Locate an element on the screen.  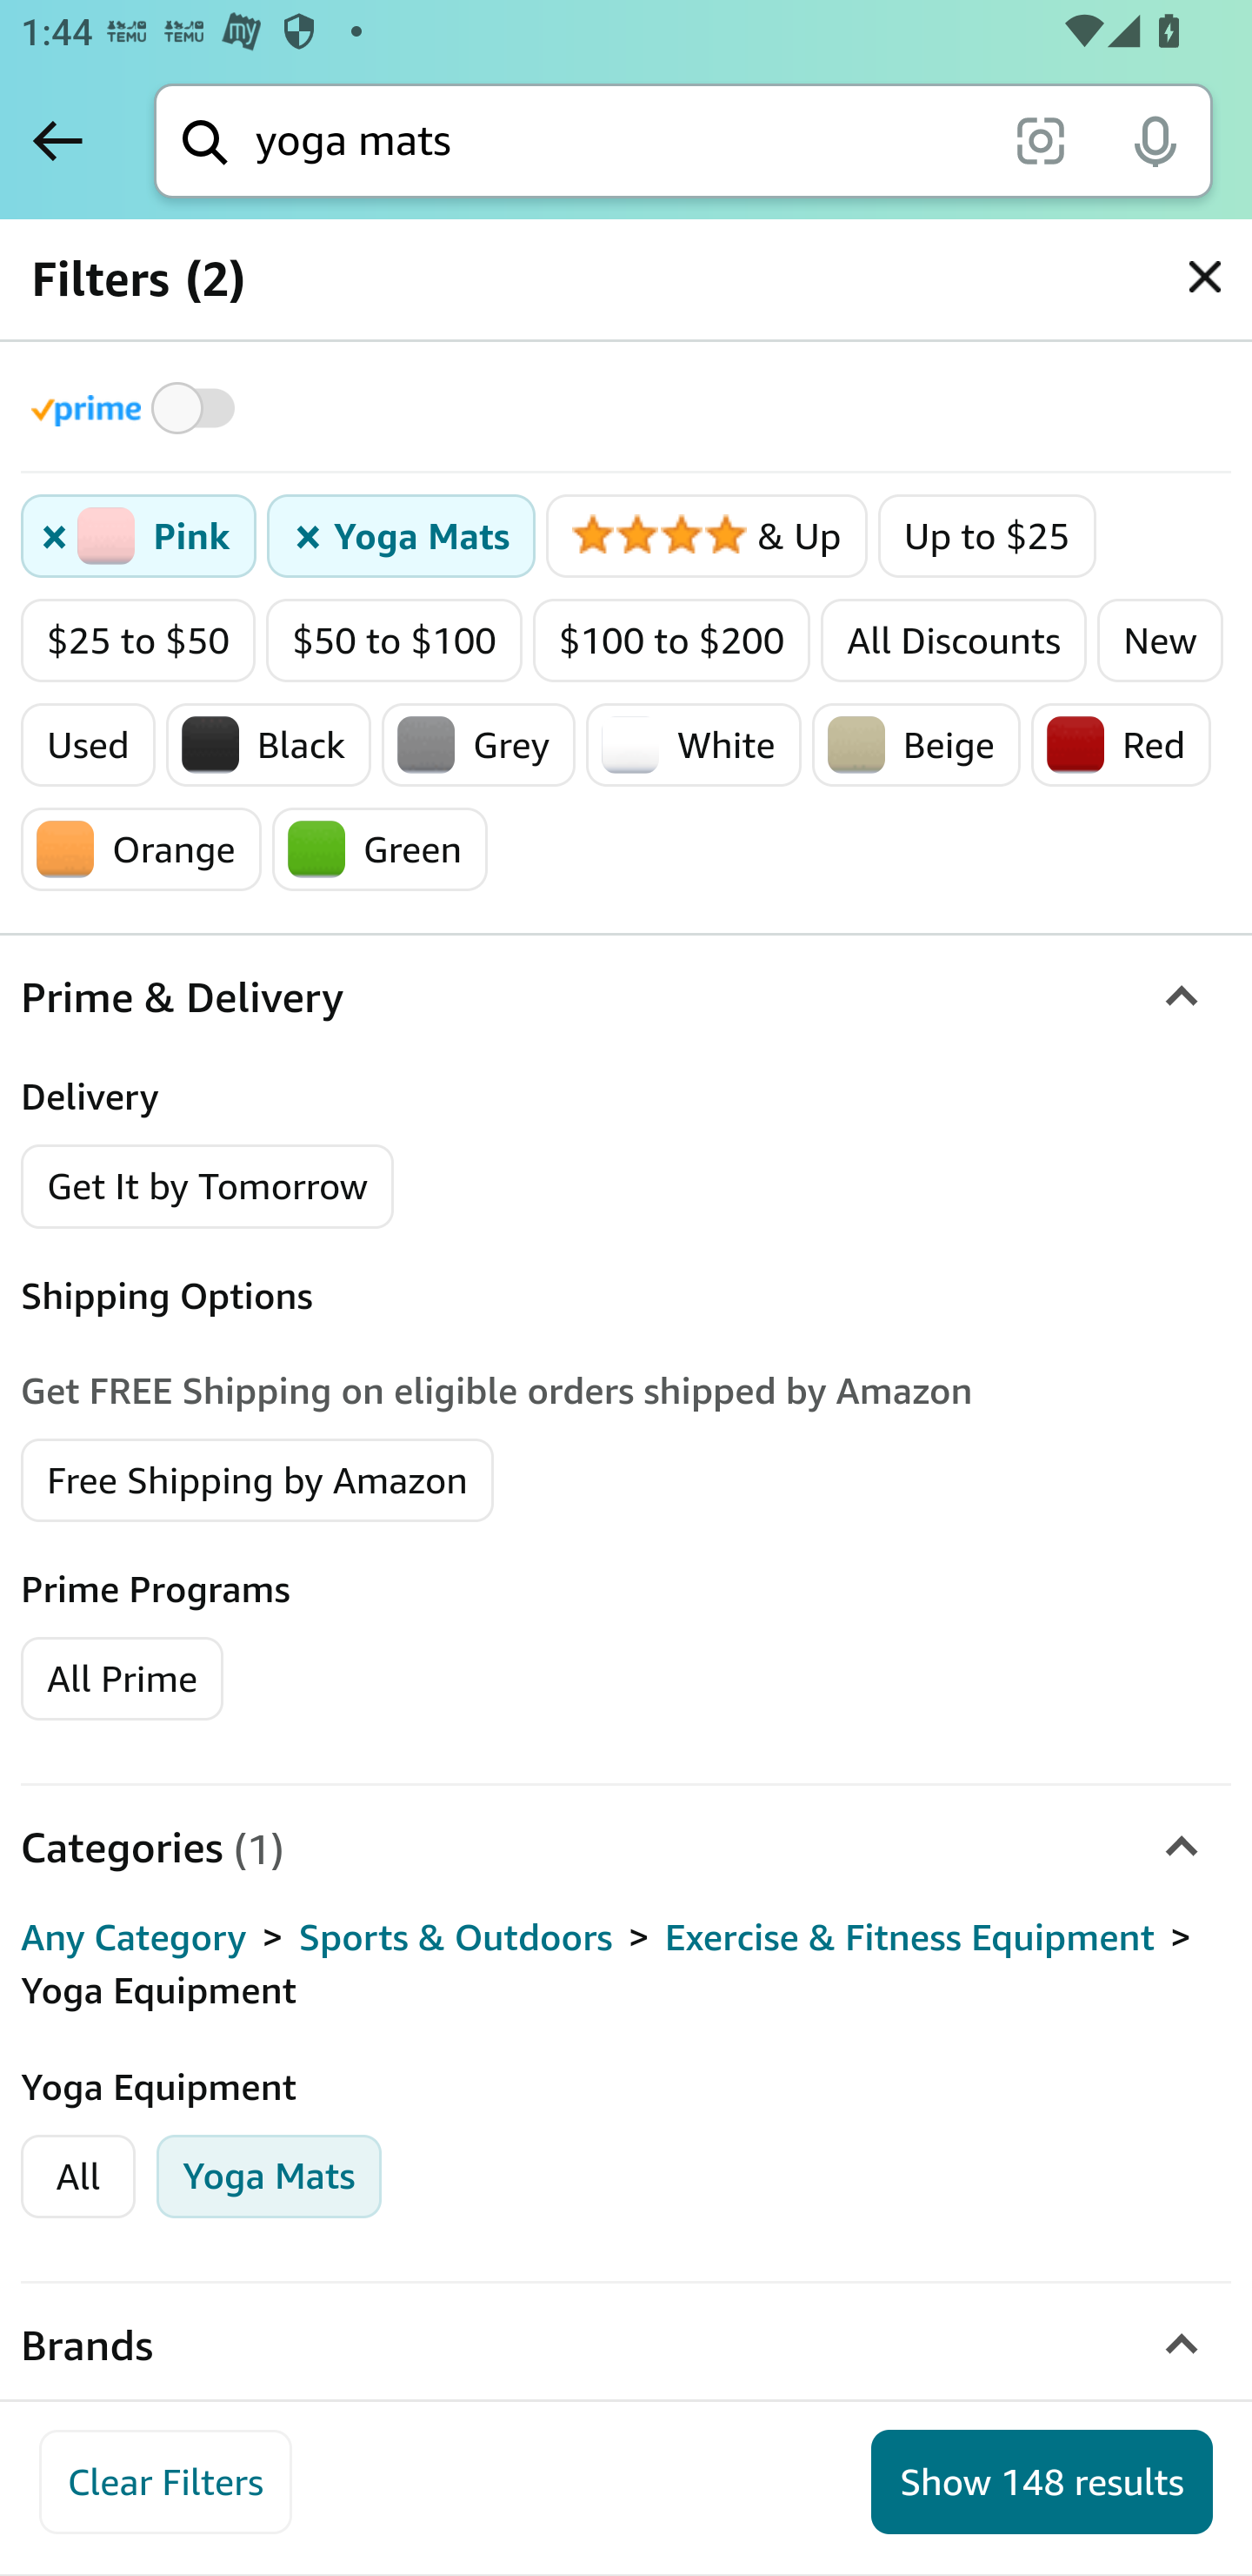
$100 to $200 is located at coordinates (671, 641).